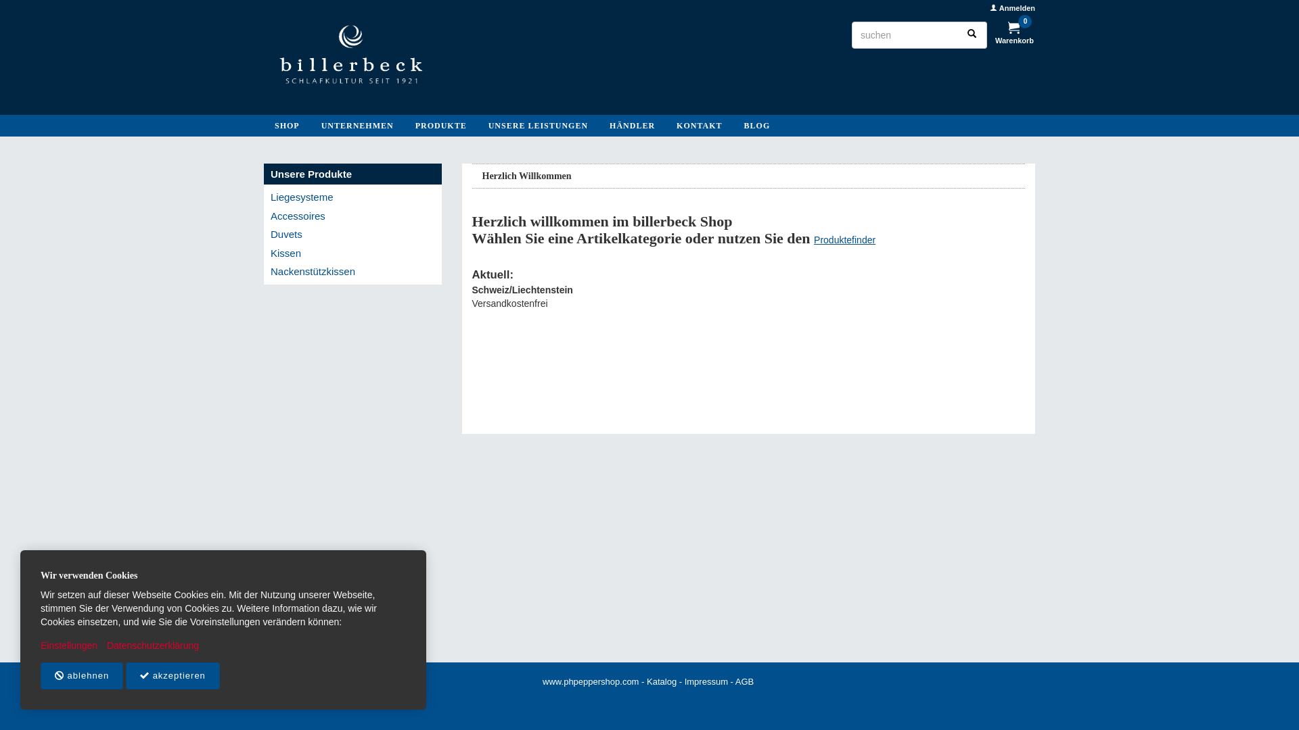 The height and width of the screenshot is (730, 1299). What do you see at coordinates (744, 681) in the screenshot?
I see `AGB` at bounding box center [744, 681].